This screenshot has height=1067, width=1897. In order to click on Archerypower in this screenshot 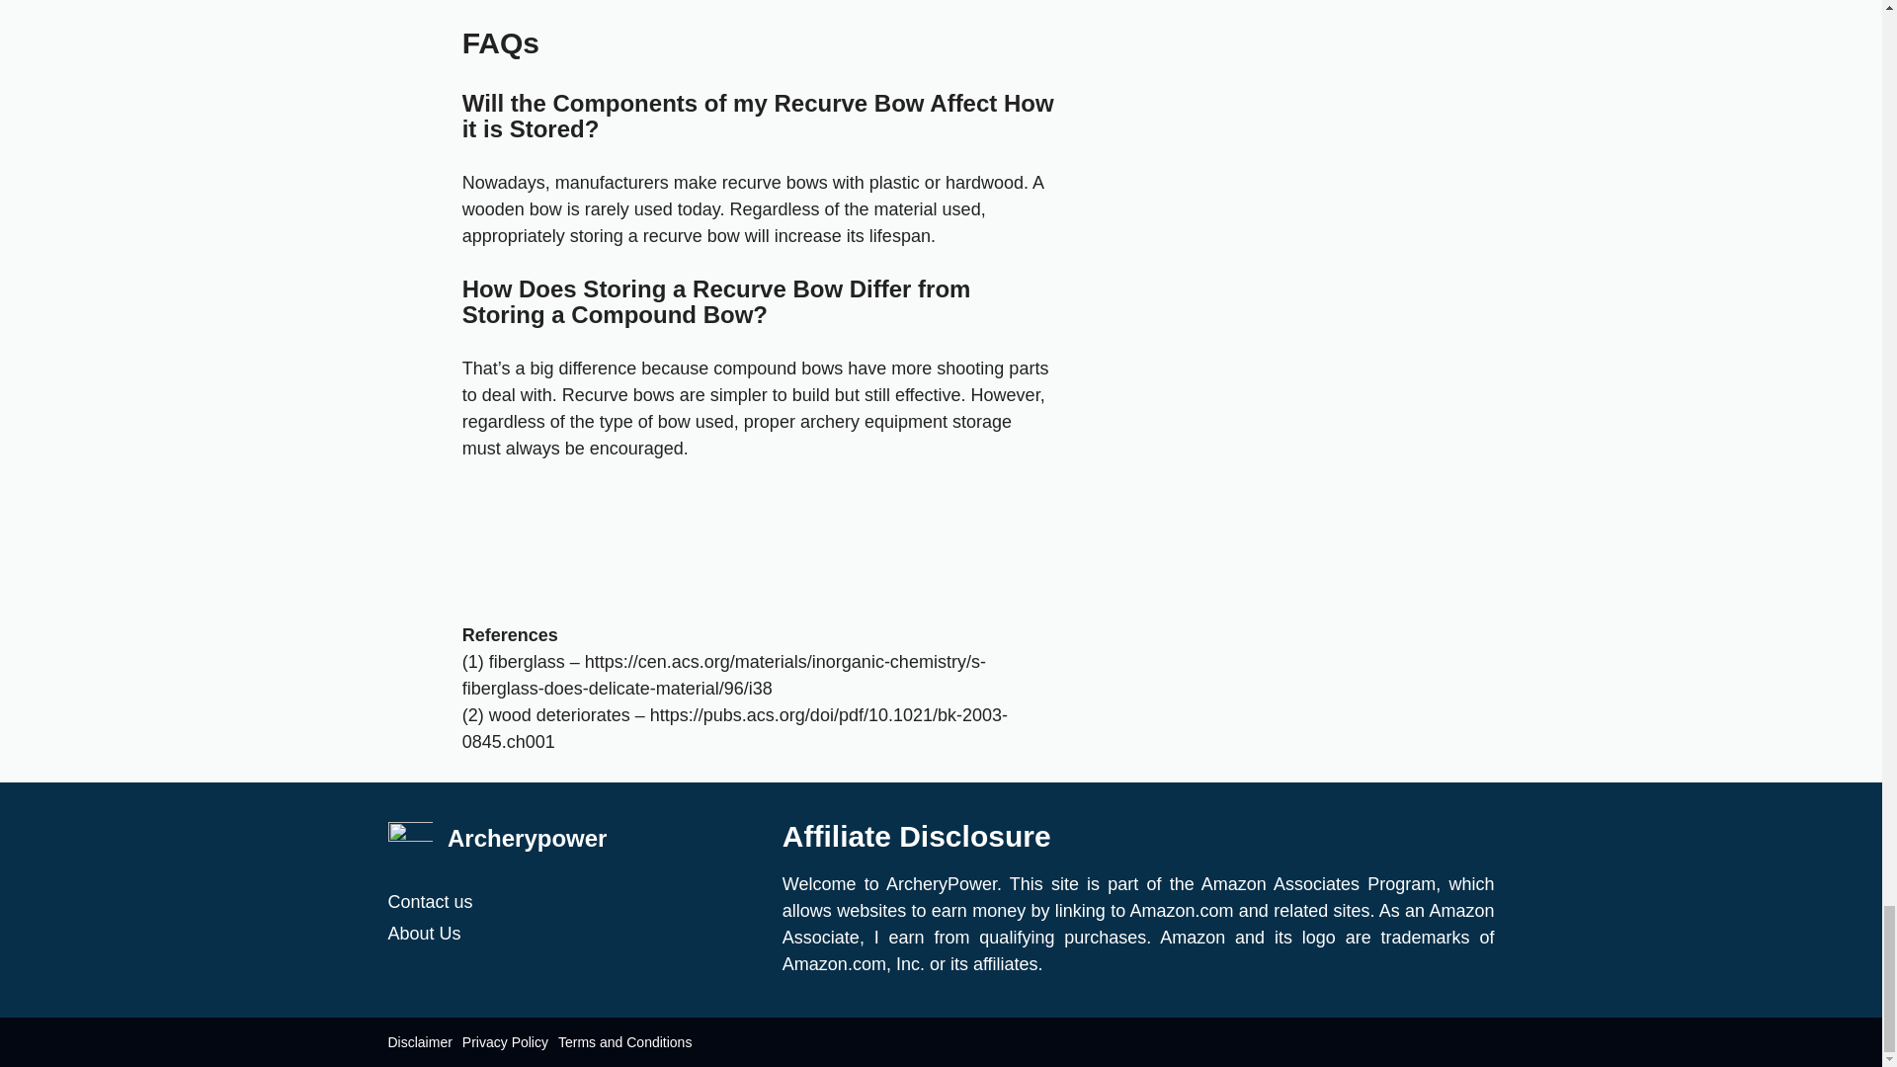, I will do `click(528, 838)`.